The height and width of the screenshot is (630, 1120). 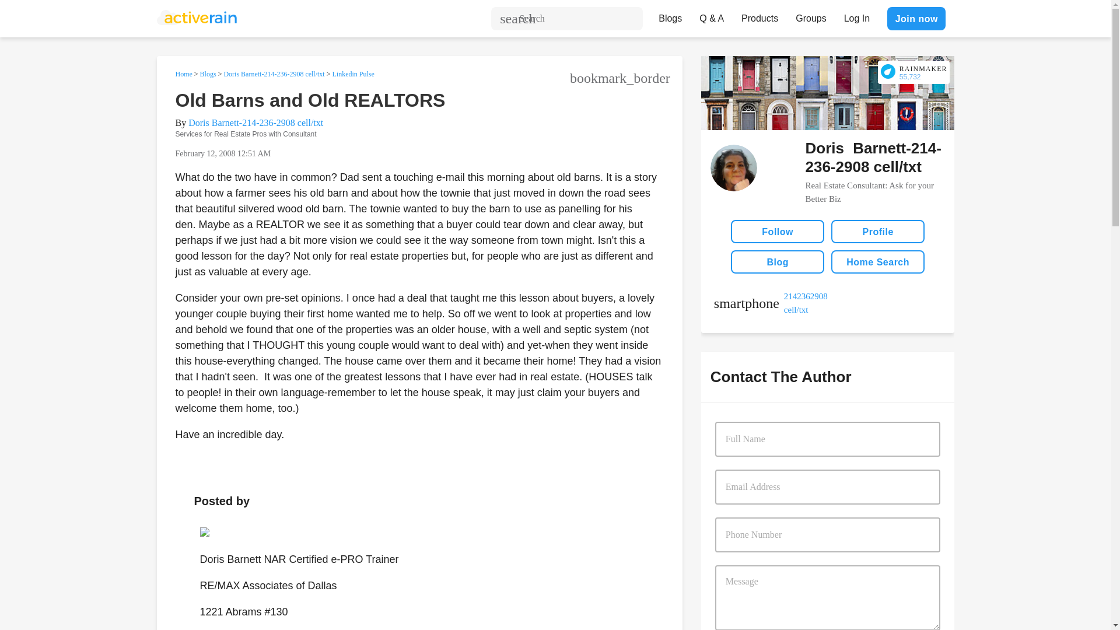 I want to click on Join now, so click(x=916, y=18).